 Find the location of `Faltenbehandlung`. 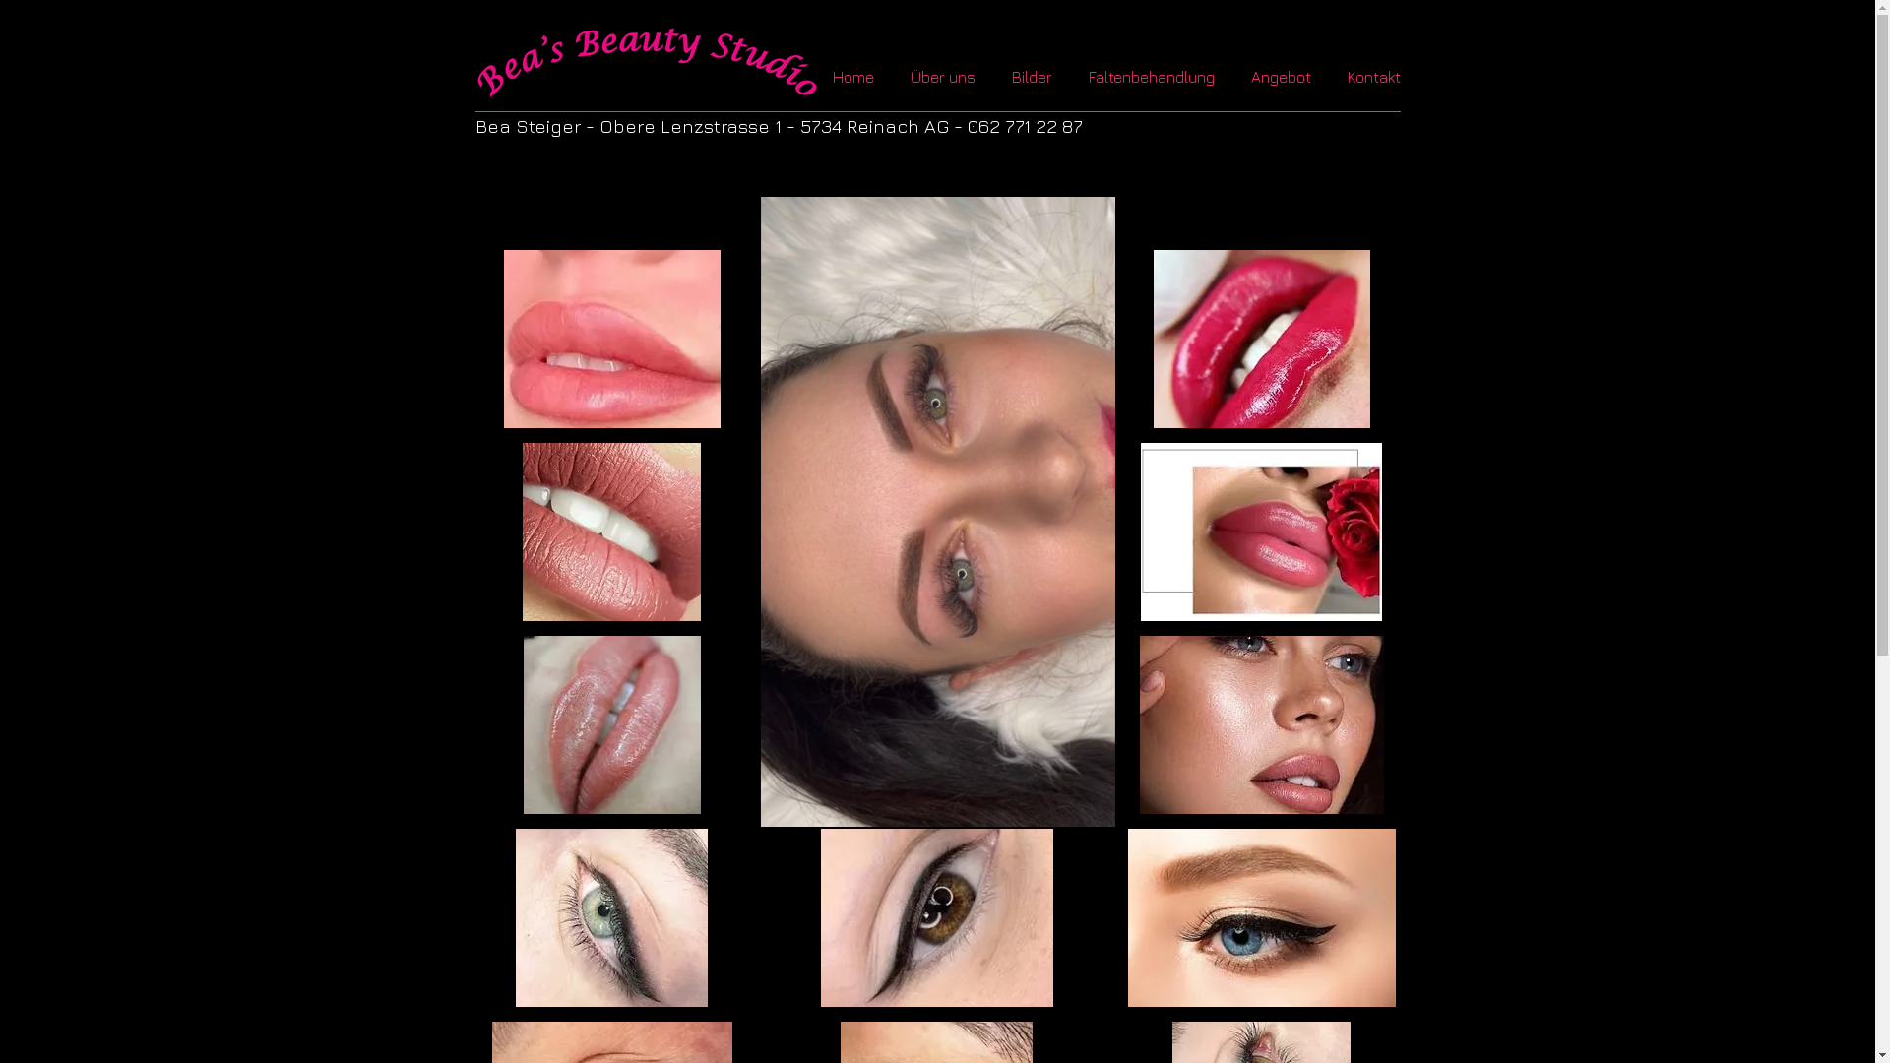

Faltenbehandlung is located at coordinates (1154, 77).